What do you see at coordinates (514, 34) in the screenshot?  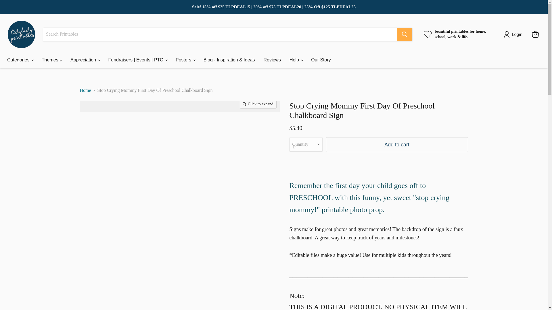 I see `Login` at bounding box center [514, 34].